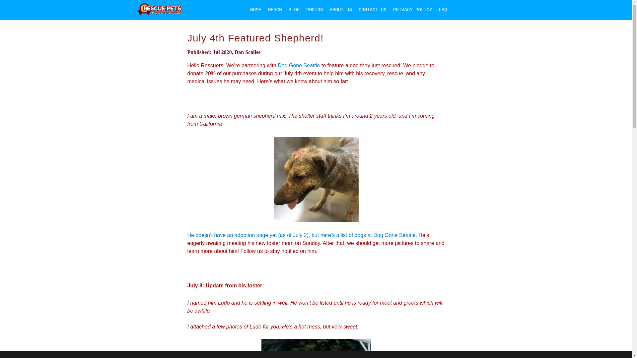 This screenshot has height=358, width=637. What do you see at coordinates (275, 10) in the screenshot?
I see `MERCH` at bounding box center [275, 10].